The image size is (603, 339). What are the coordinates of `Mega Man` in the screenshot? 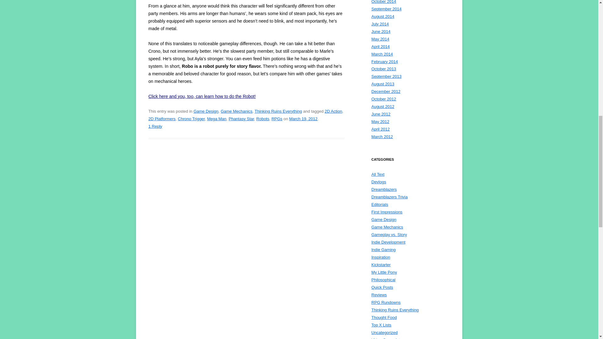 It's located at (216, 119).